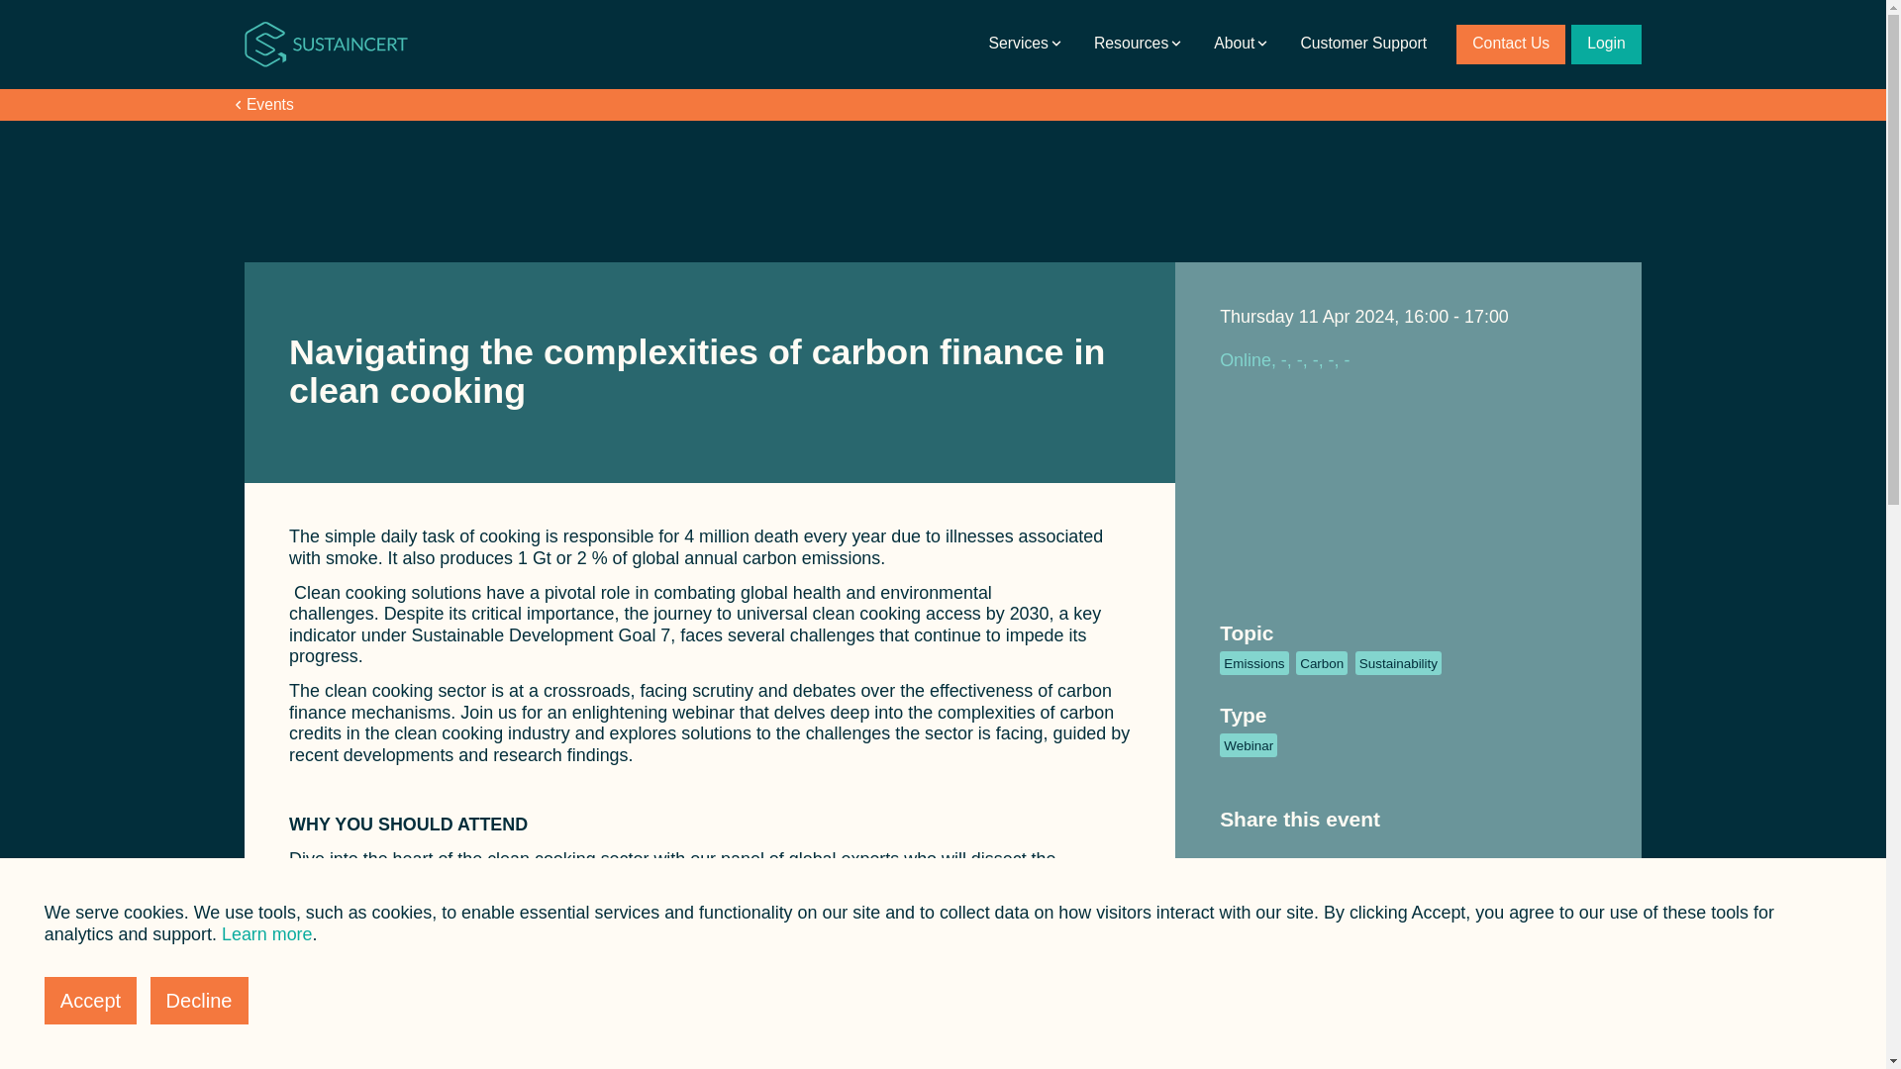 The width and height of the screenshot is (1901, 1069). What do you see at coordinates (1026, 44) in the screenshot?
I see `Services` at bounding box center [1026, 44].